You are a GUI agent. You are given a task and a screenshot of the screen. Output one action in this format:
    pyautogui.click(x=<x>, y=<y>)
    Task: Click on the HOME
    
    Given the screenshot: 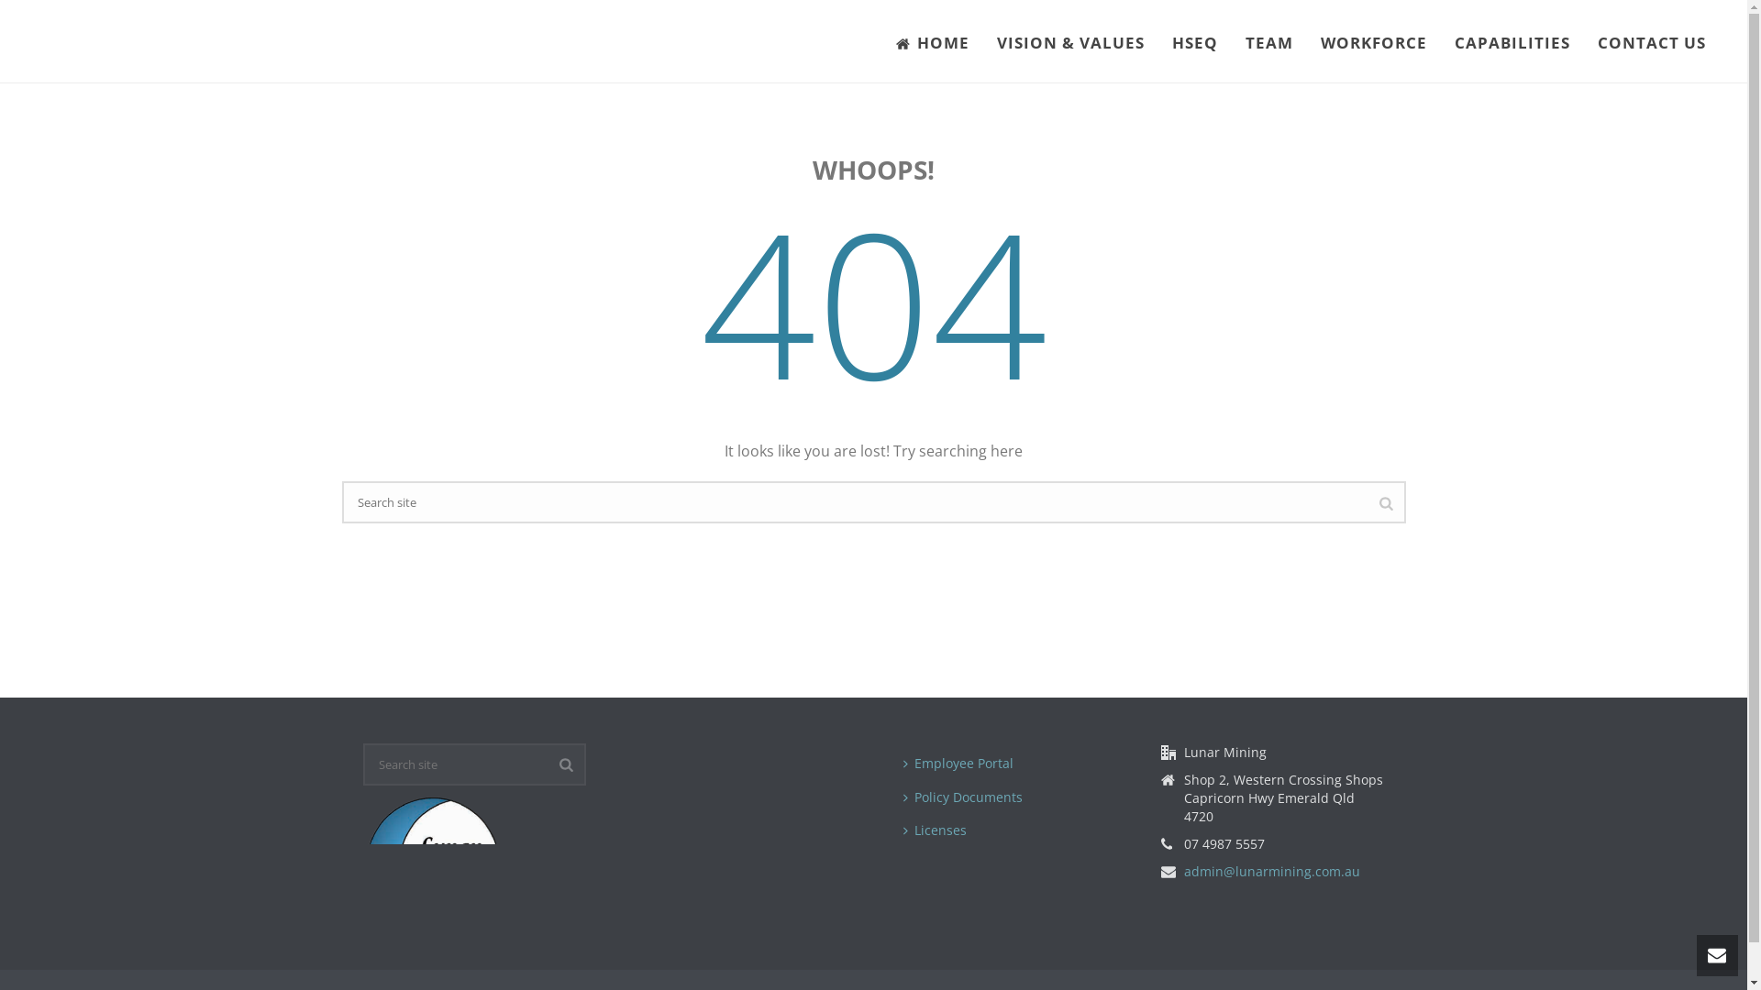 What is the action you would take?
    pyautogui.click(x=933, y=43)
    